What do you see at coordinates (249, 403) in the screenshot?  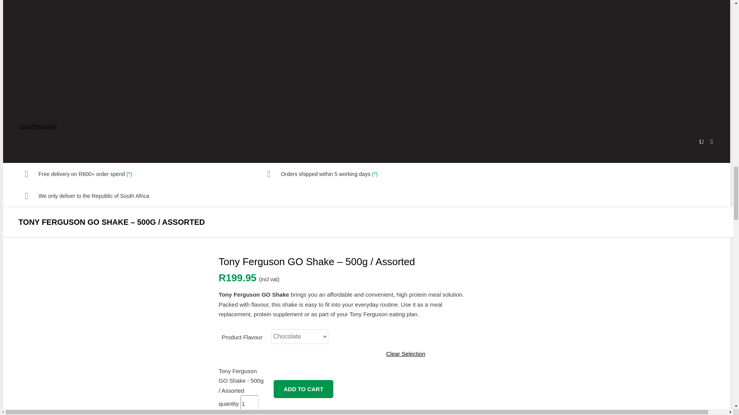 I see `1` at bounding box center [249, 403].